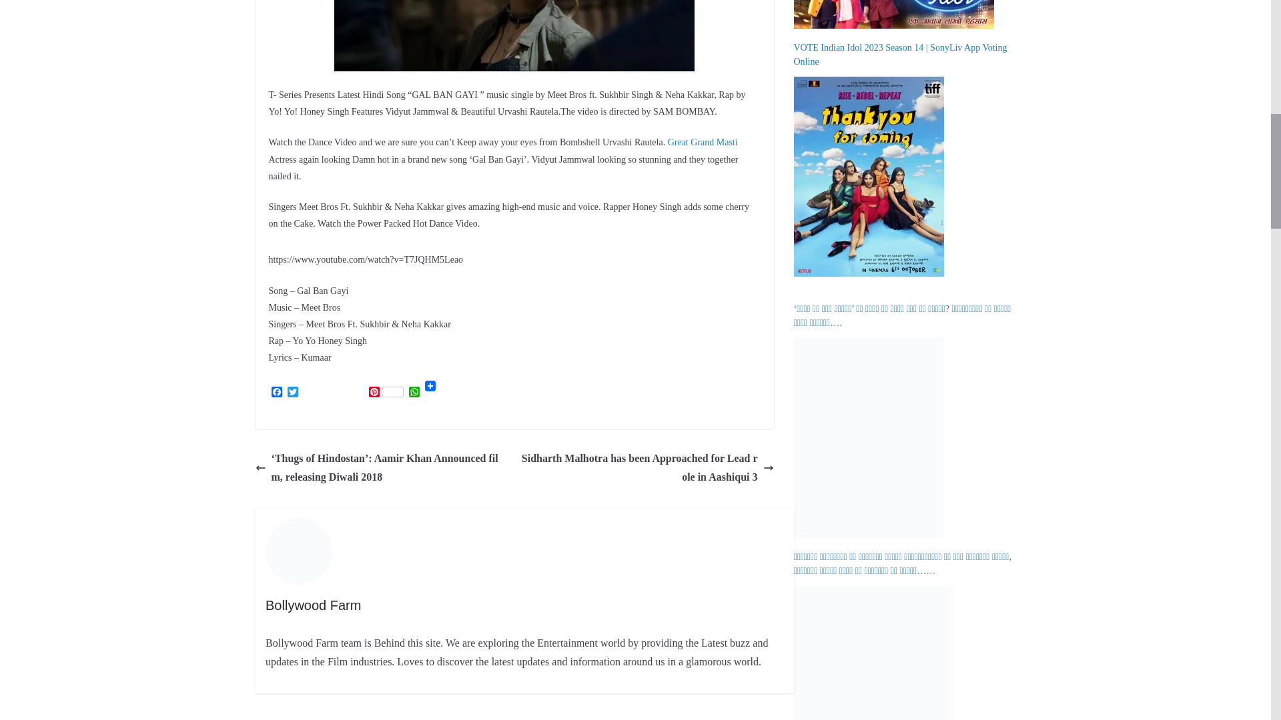  I want to click on Pinterest, so click(386, 393).